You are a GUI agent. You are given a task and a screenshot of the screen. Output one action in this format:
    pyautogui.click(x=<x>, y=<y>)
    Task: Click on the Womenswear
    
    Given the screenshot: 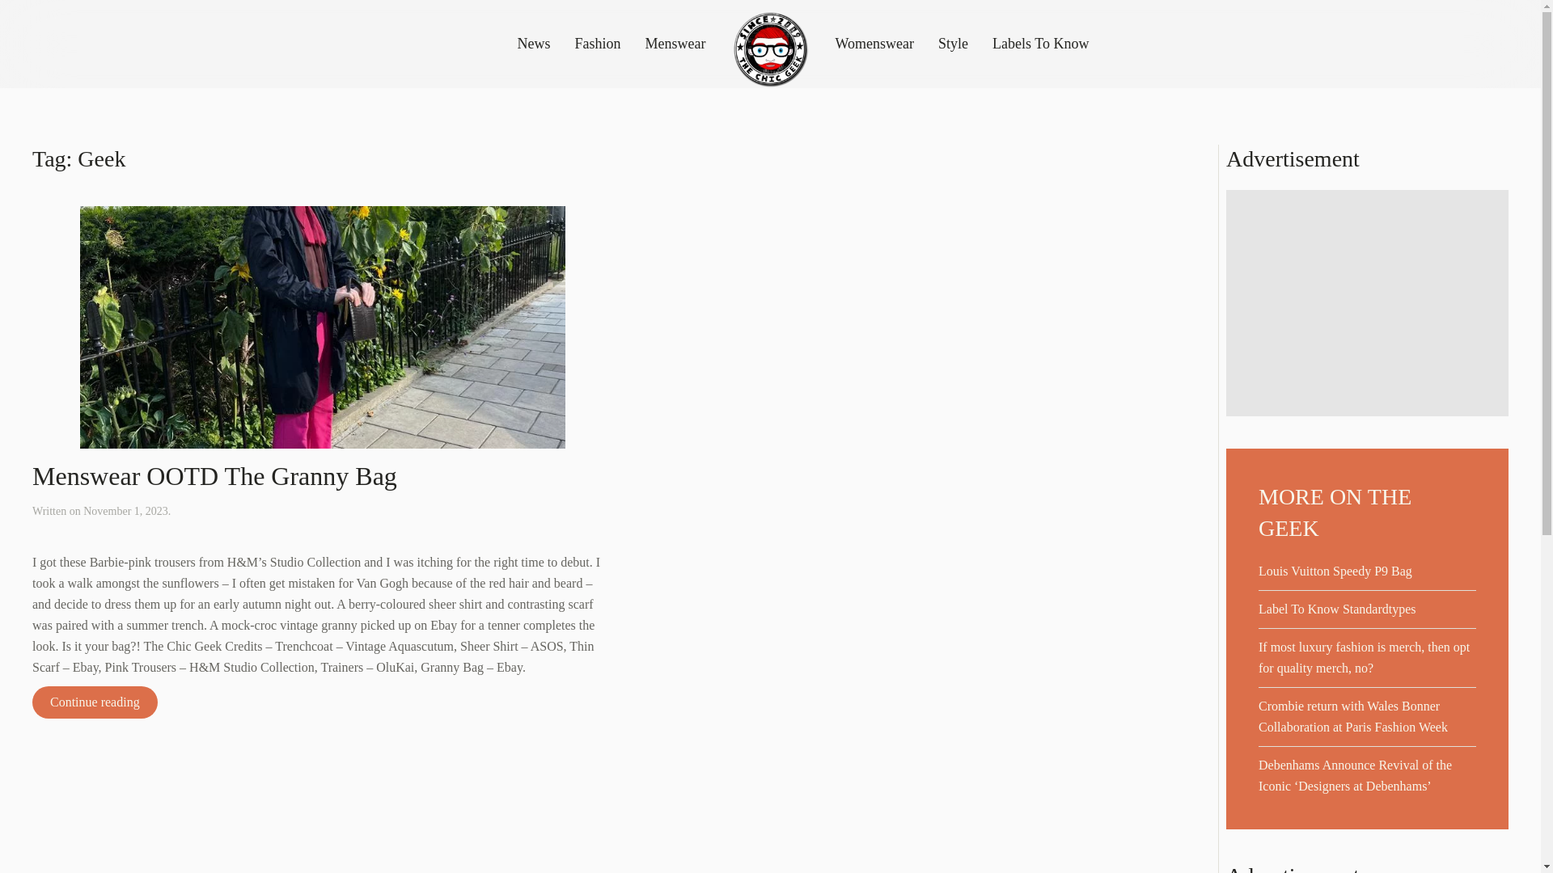 What is the action you would take?
    pyautogui.click(x=874, y=44)
    